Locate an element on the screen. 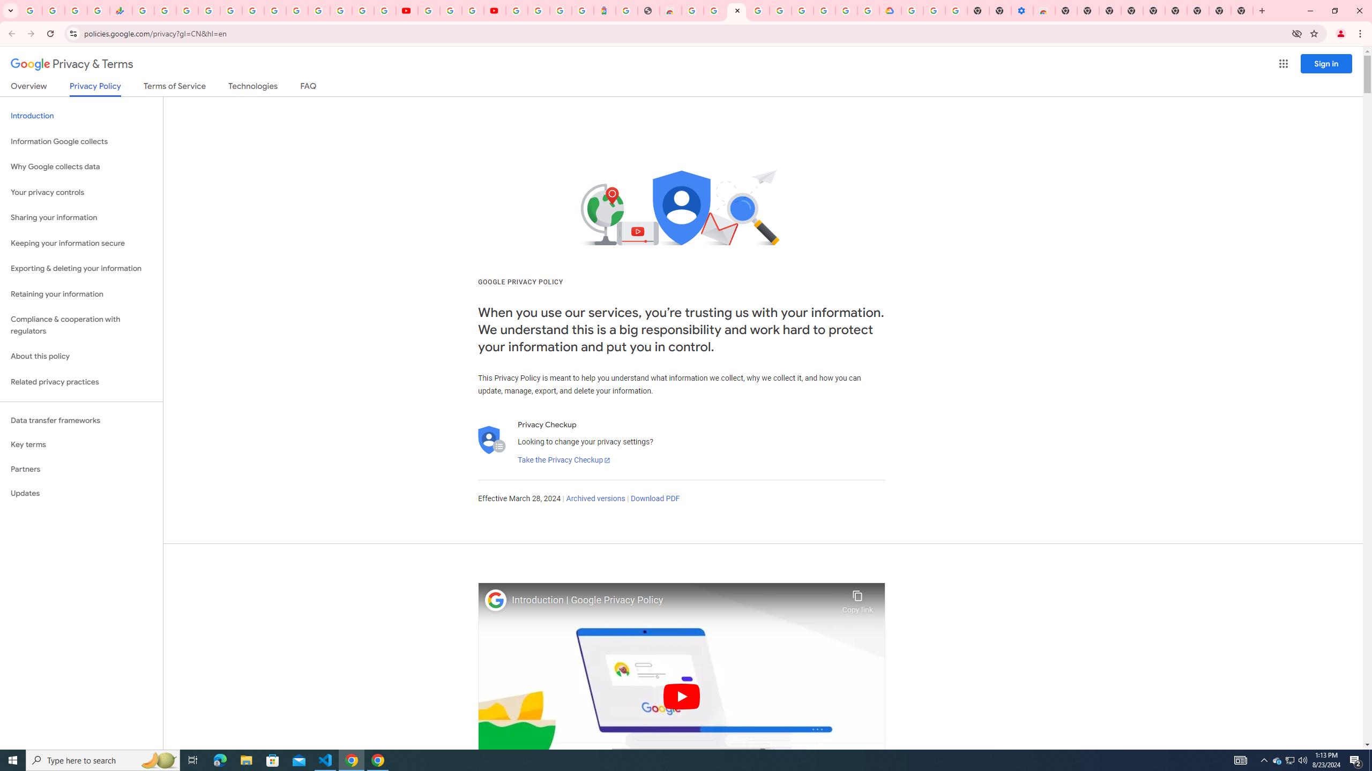 The image size is (1372, 771). Sharing your information is located at coordinates (81, 217).